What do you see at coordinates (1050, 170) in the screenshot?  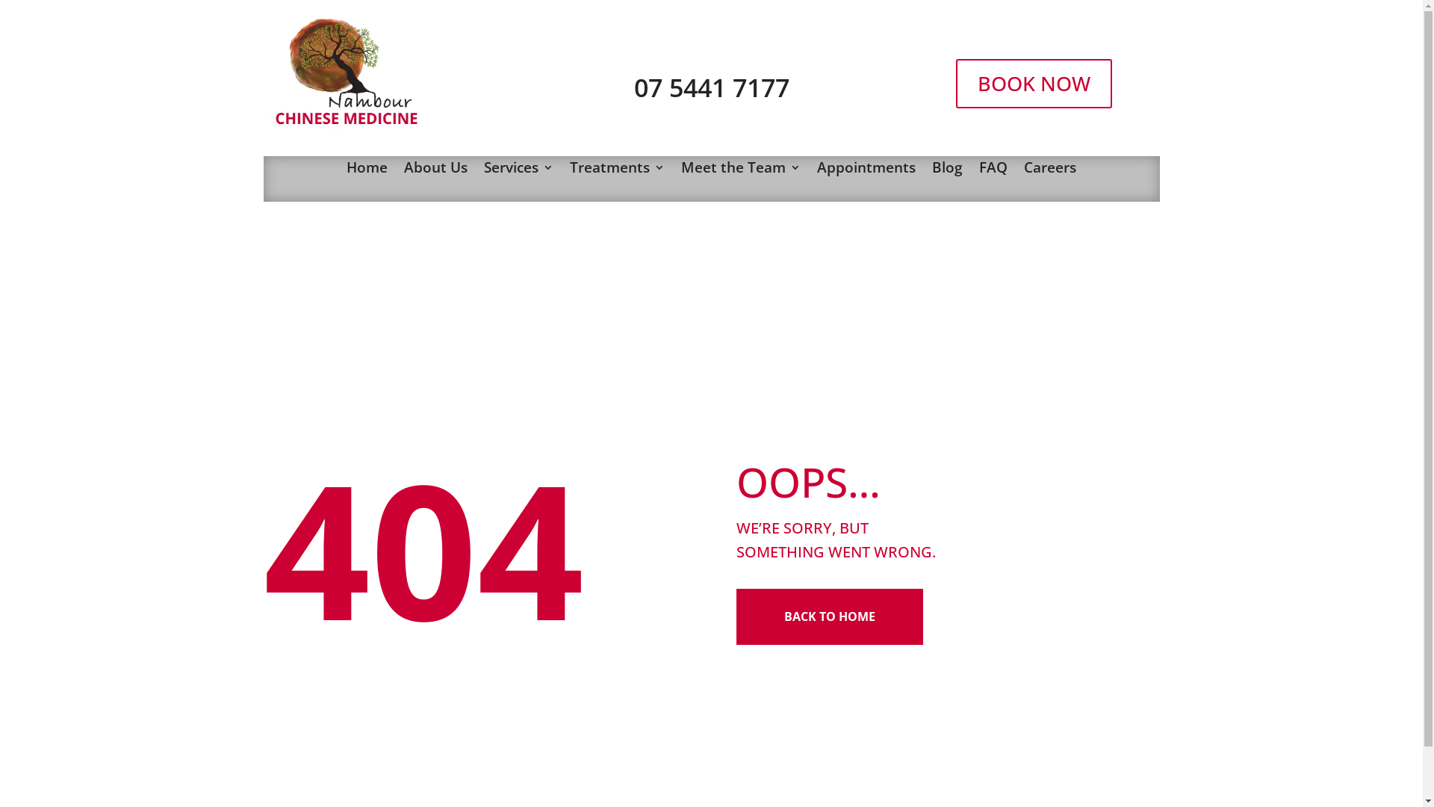 I see `Careers` at bounding box center [1050, 170].